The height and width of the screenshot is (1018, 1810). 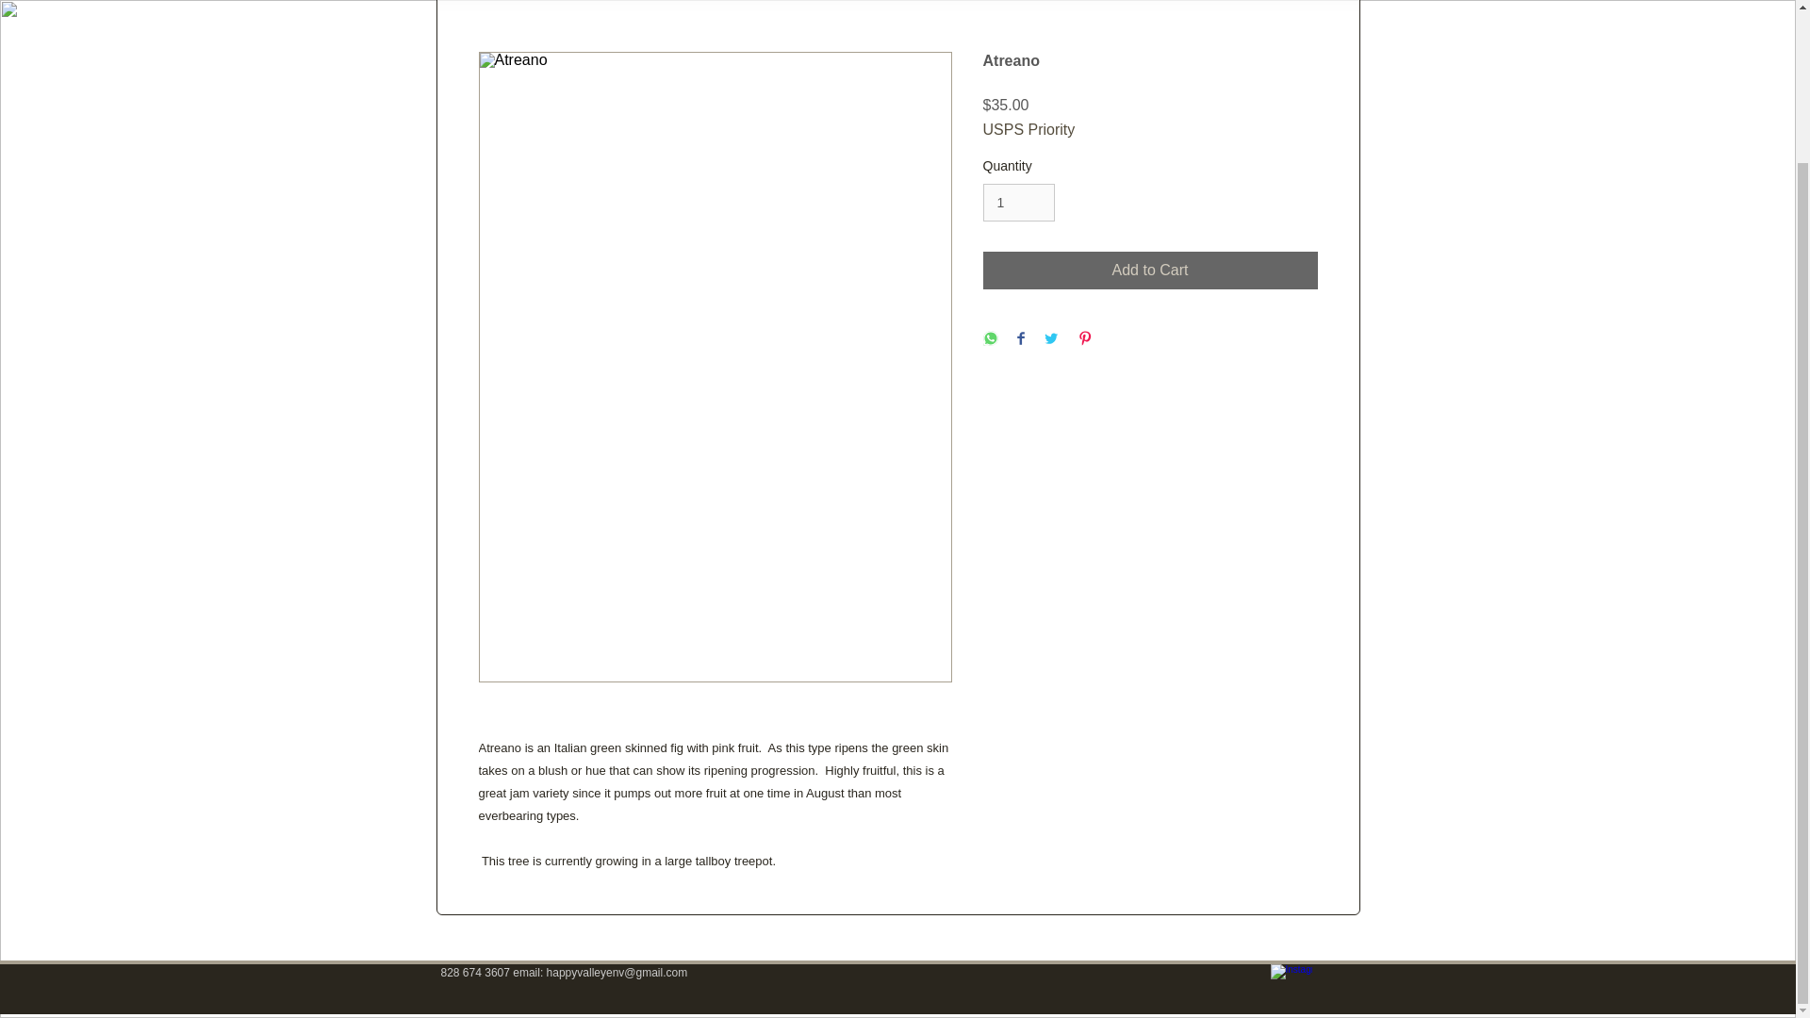 I want to click on Add to Cart, so click(x=1150, y=270).